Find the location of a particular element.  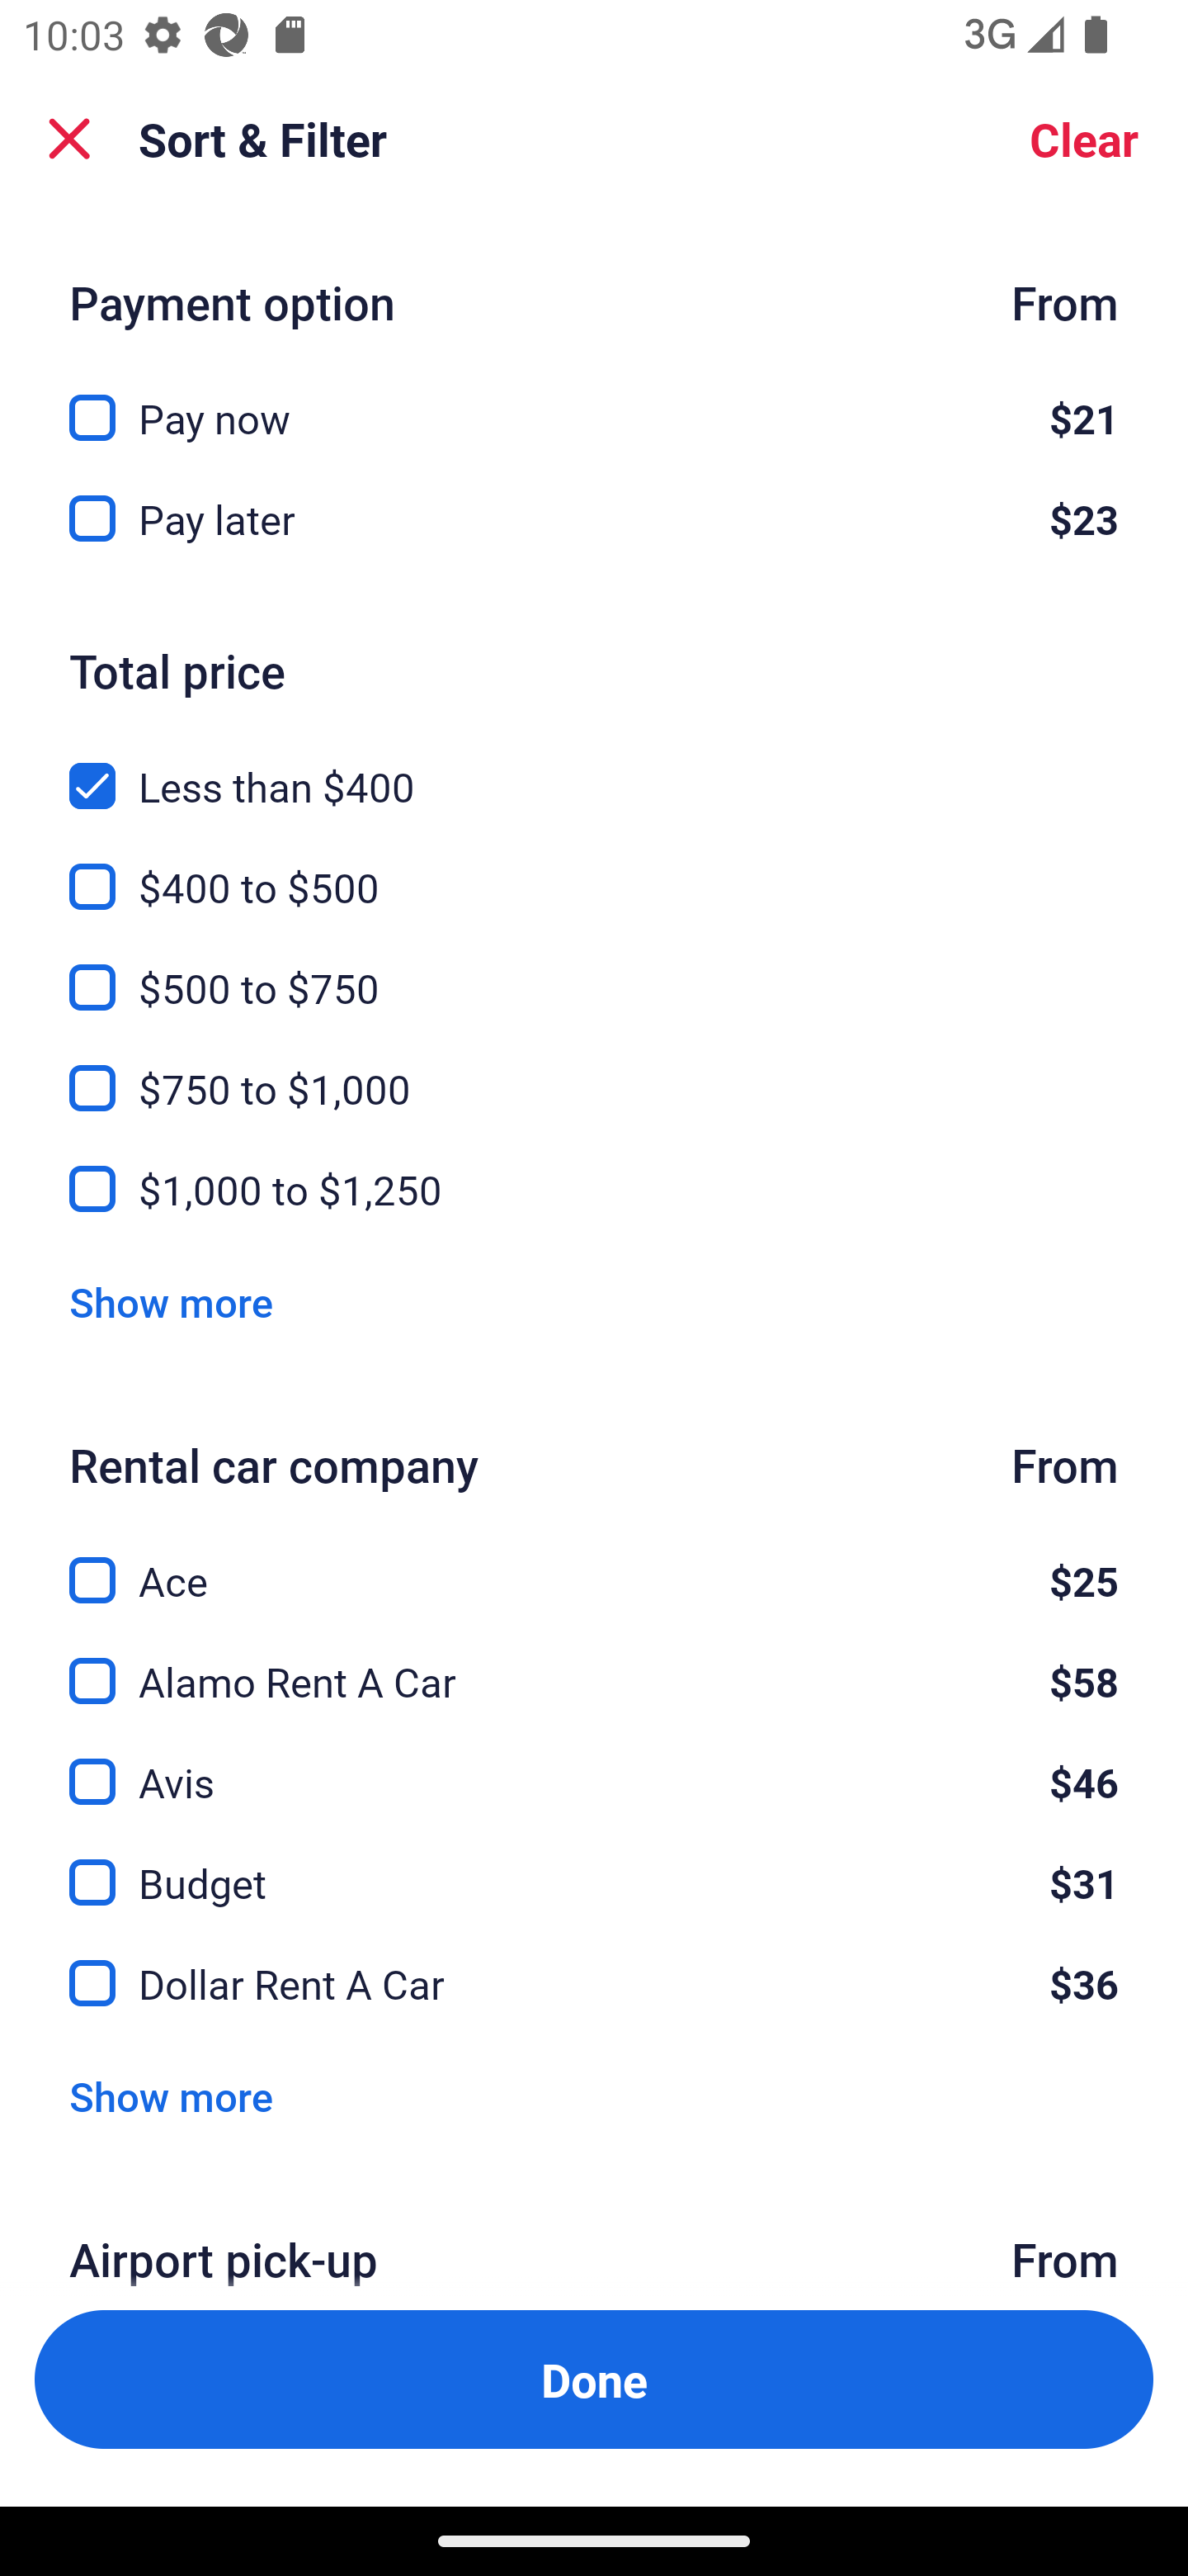

Less than $400, Less than $400 is located at coordinates (594, 769).